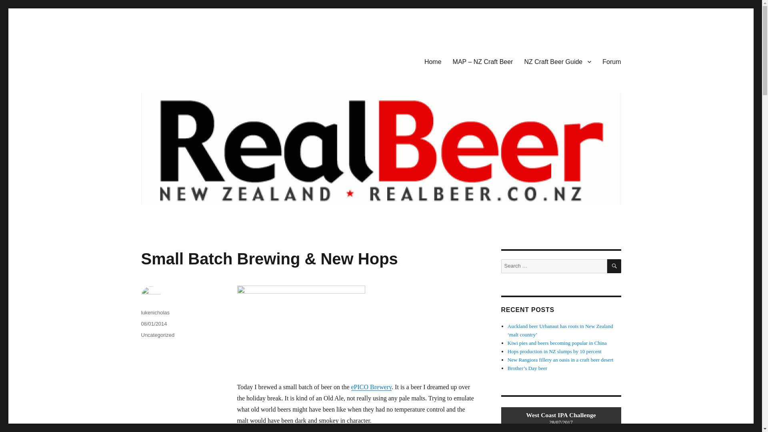  What do you see at coordinates (433, 61) in the screenshot?
I see `Home` at bounding box center [433, 61].